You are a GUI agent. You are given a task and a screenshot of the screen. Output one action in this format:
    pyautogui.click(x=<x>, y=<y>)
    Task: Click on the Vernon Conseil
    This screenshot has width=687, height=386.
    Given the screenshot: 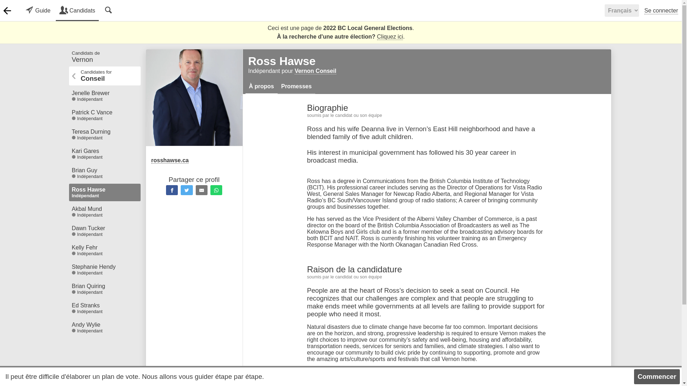 What is the action you would take?
    pyautogui.click(x=315, y=71)
    